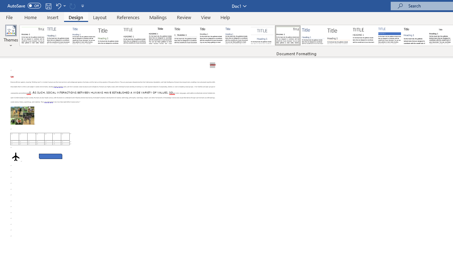 This screenshot has width=453, height=255. What do you see at coordinates (415, 35) in the screenshot?
I see `Word` at bounding box center [415, 35].